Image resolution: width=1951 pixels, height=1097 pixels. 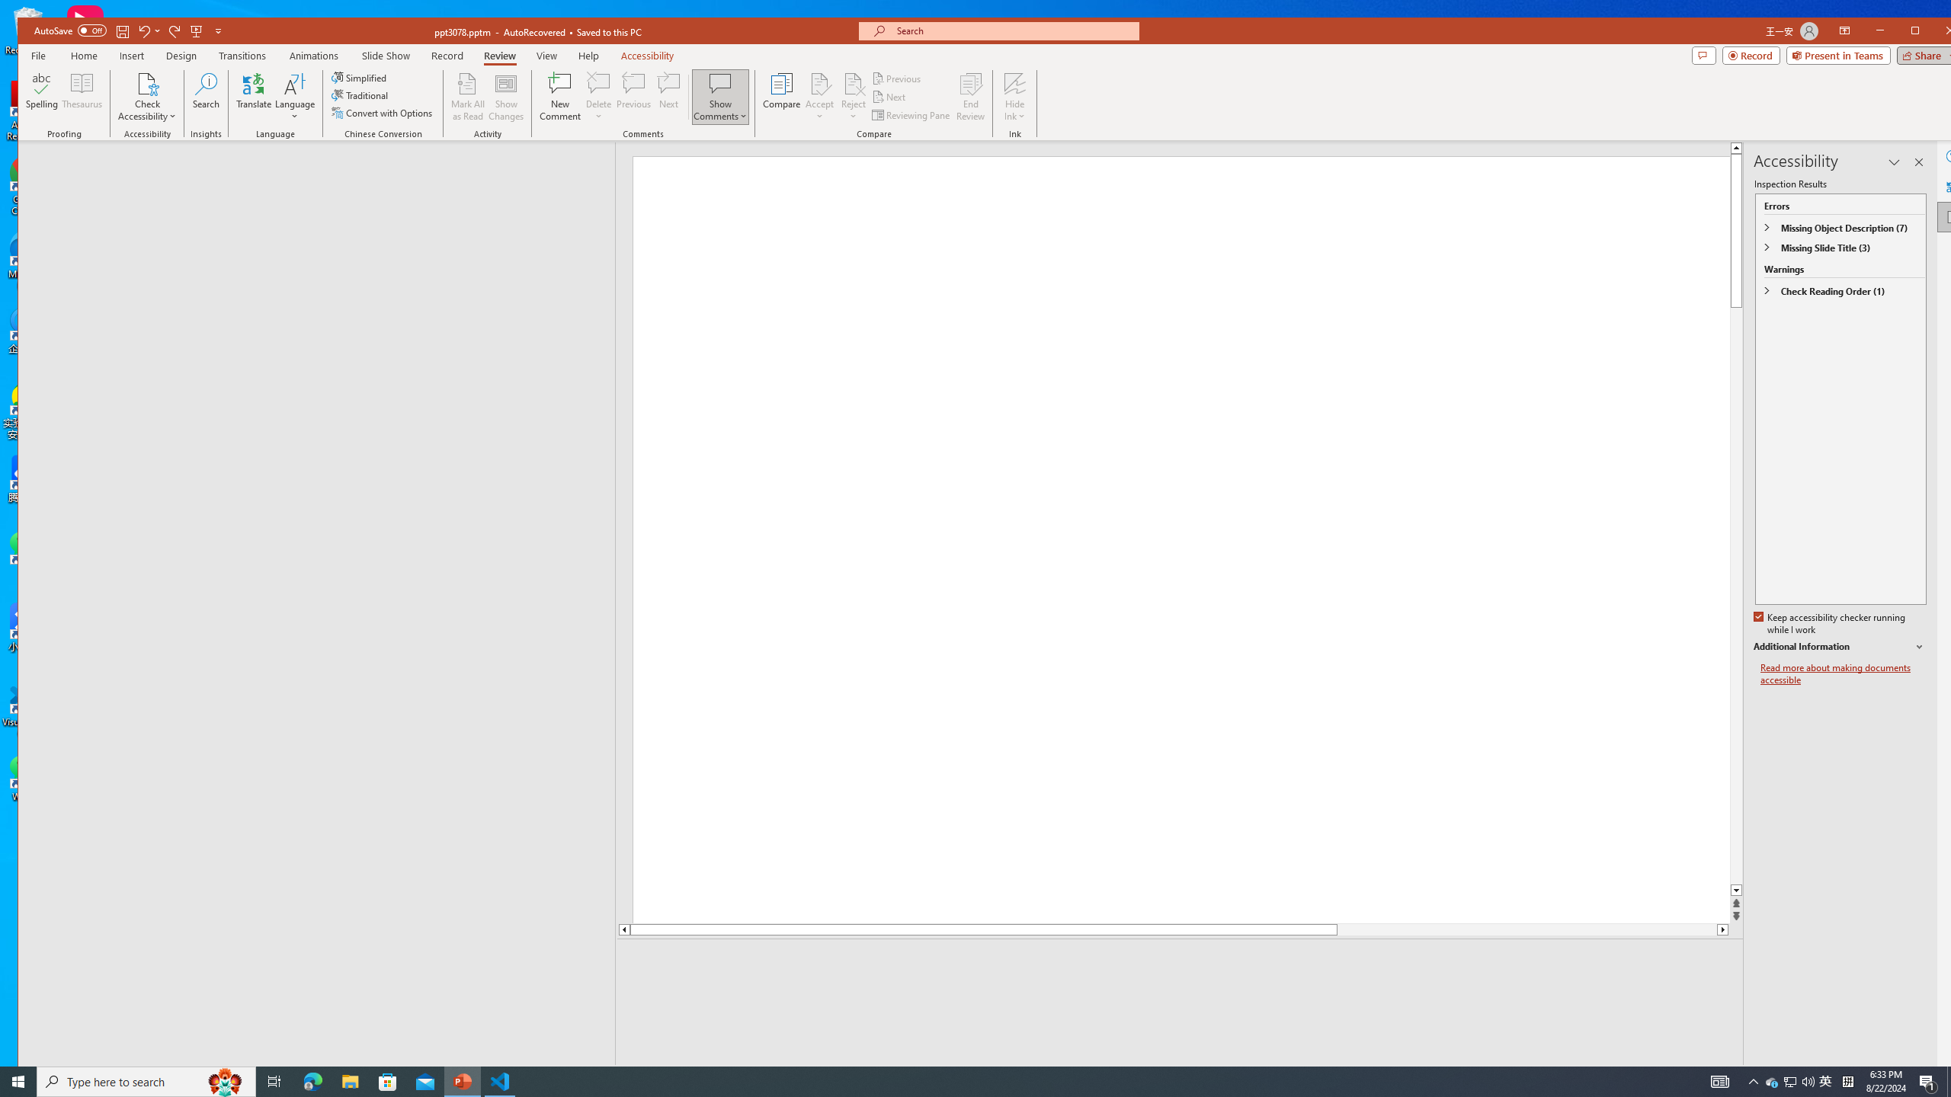 What do you see at coordinates (1181, 961) in the screenshot?
I see `Slide Notes` at bounding box center [1181, 961].